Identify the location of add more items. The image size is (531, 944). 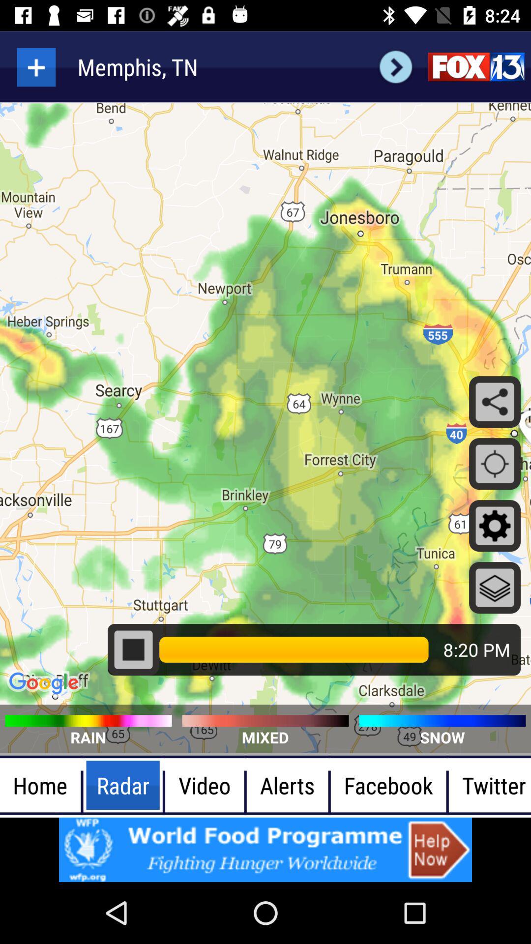
(36, 67).